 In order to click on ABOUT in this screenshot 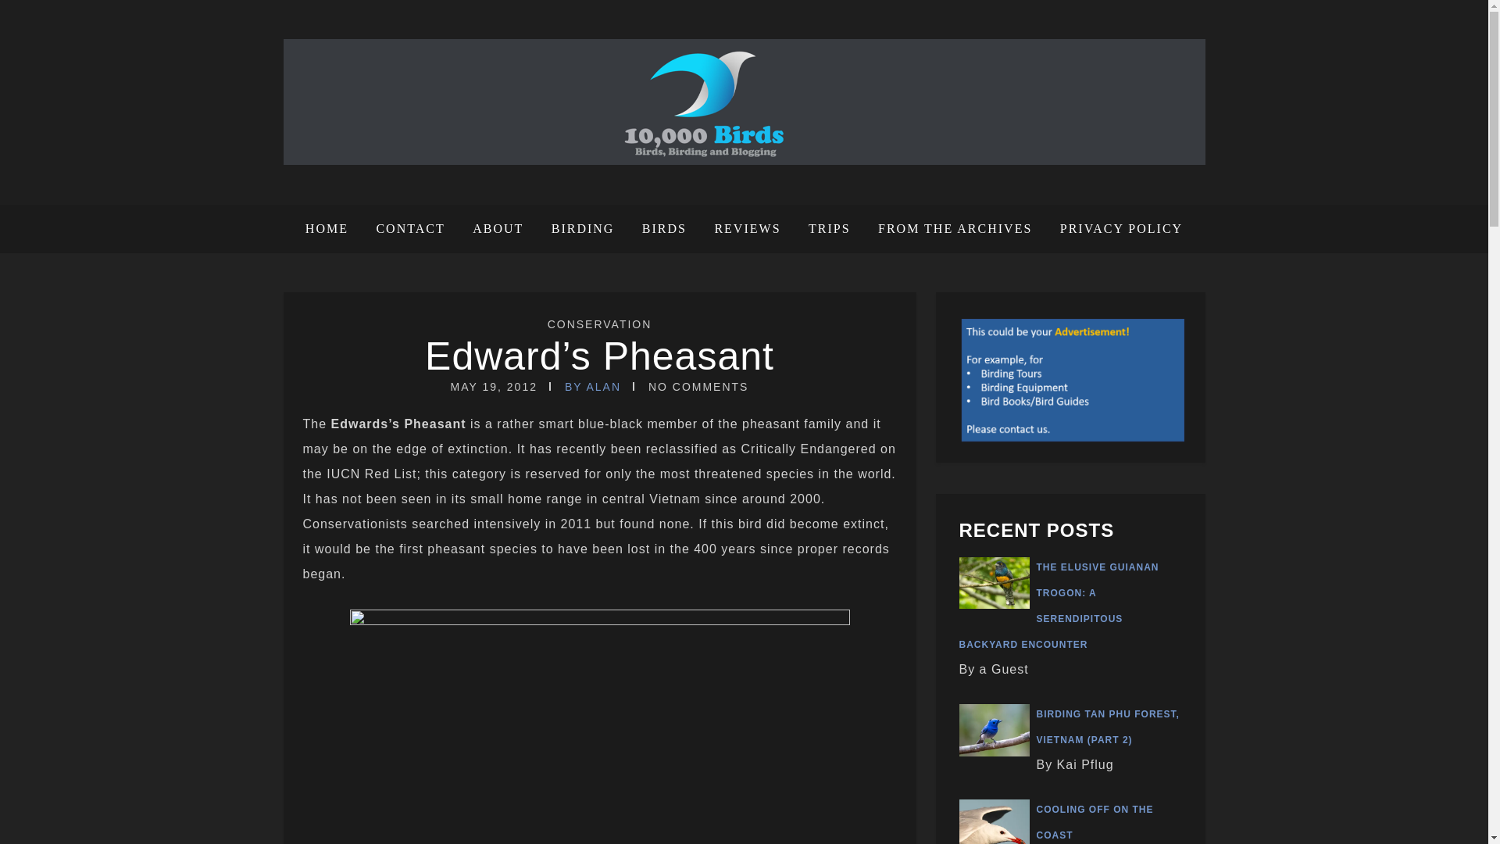, I will do `click(498, 229)`.